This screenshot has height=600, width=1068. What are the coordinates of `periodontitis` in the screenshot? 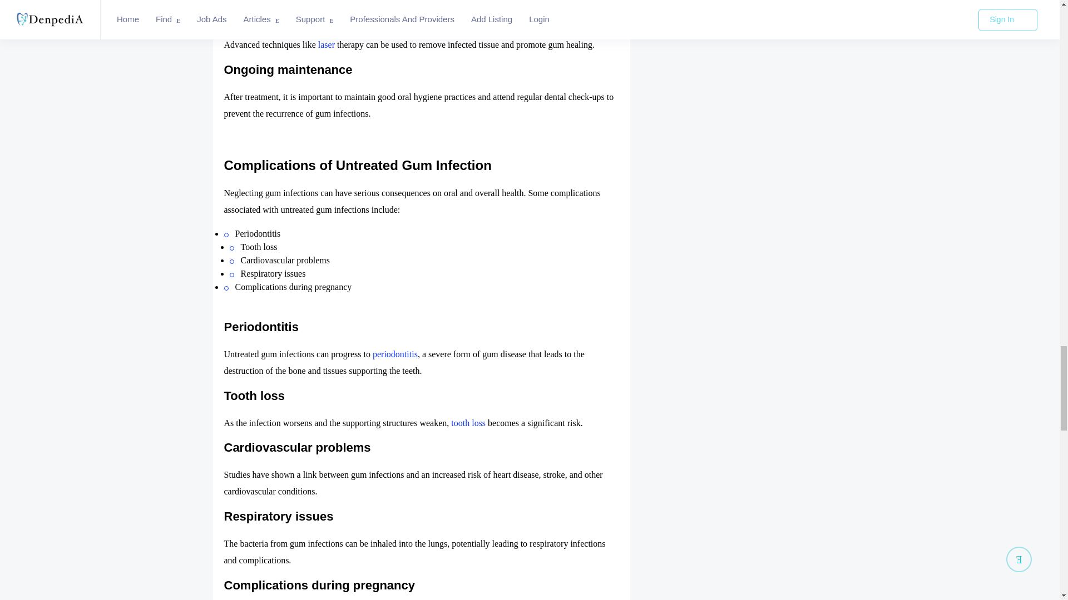 It's located at (395, 353).